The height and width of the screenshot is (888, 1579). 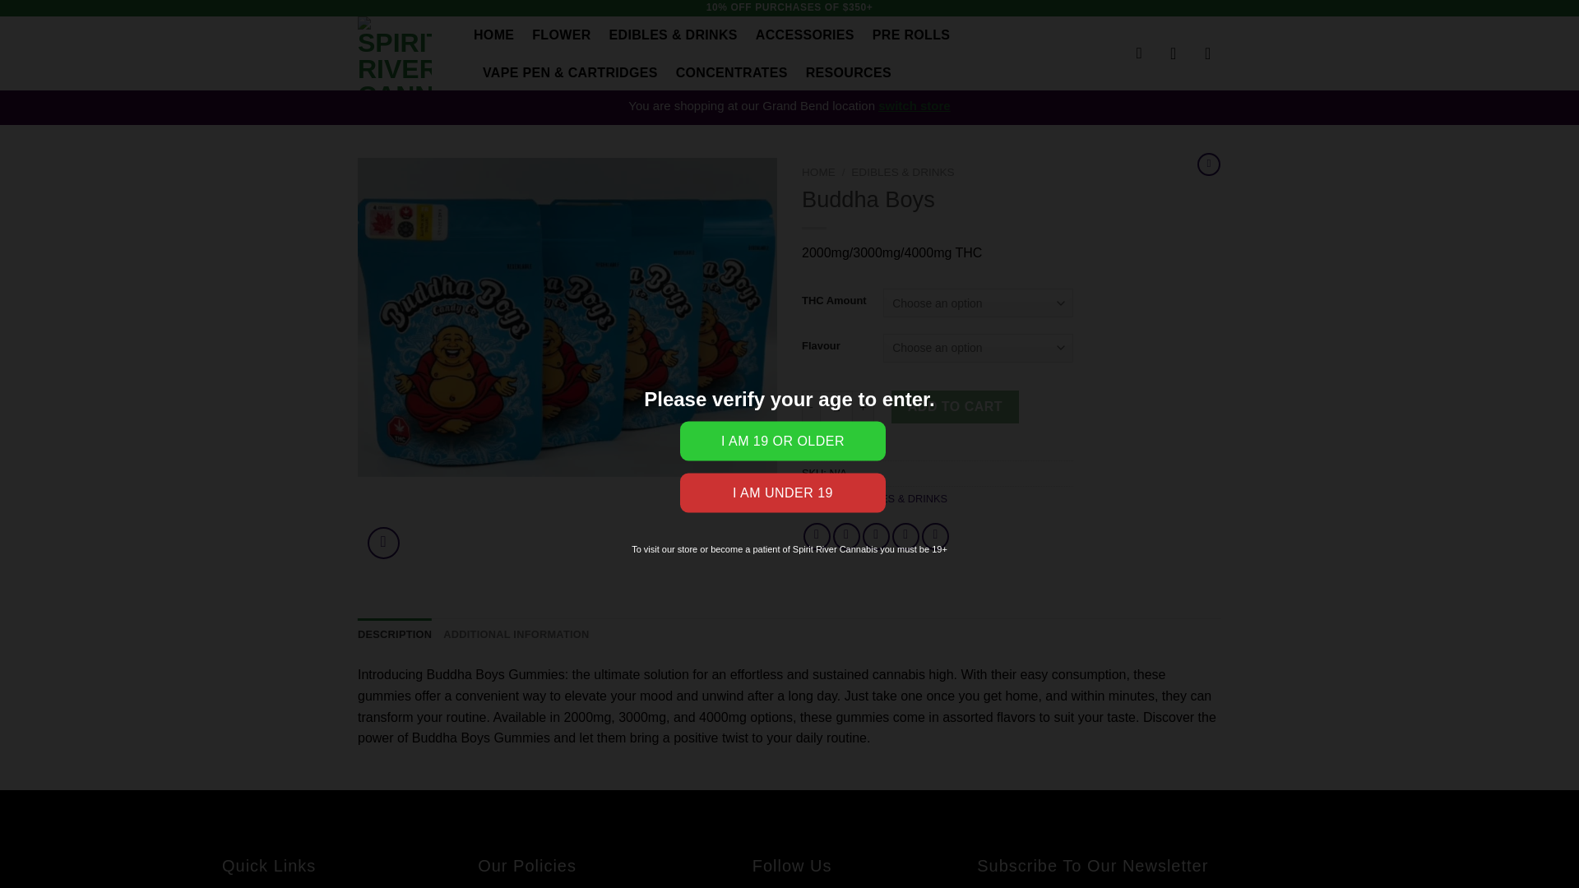 What do you see at coordinates (935, 536) in the screenshot?
I see `Share on LinkedIn` at bounding box center [935, 536].